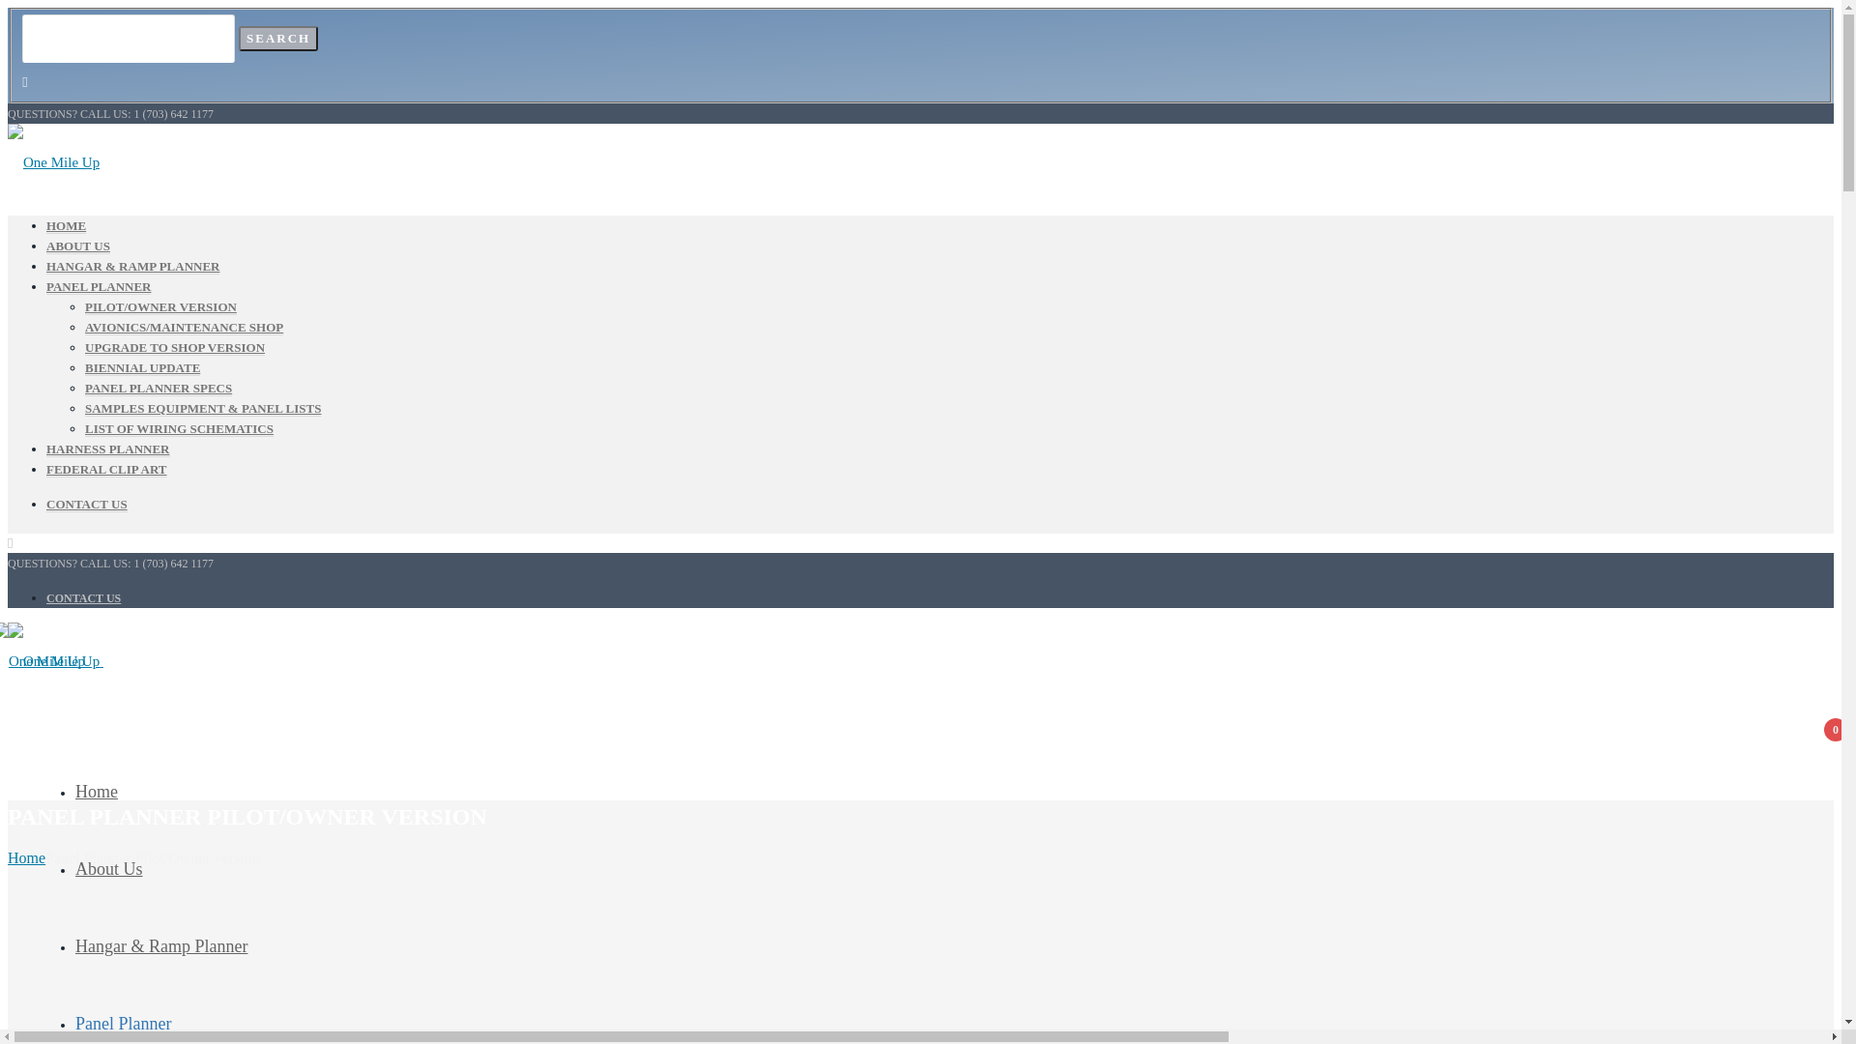  I want to click on SAMPLES EQUIPMENT & PANEL LISTS, so click(203, 409).